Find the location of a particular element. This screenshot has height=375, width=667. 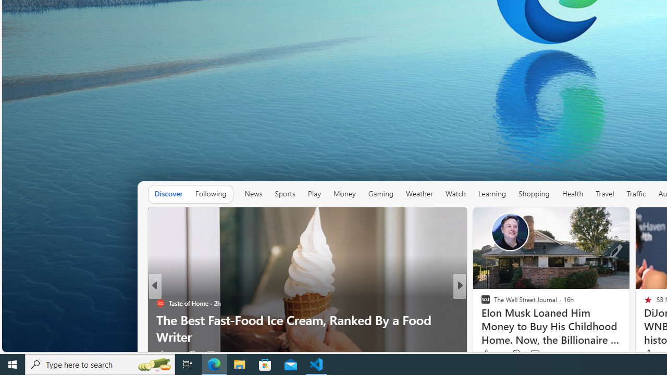

House Digest is located at coordinates (481, 303).